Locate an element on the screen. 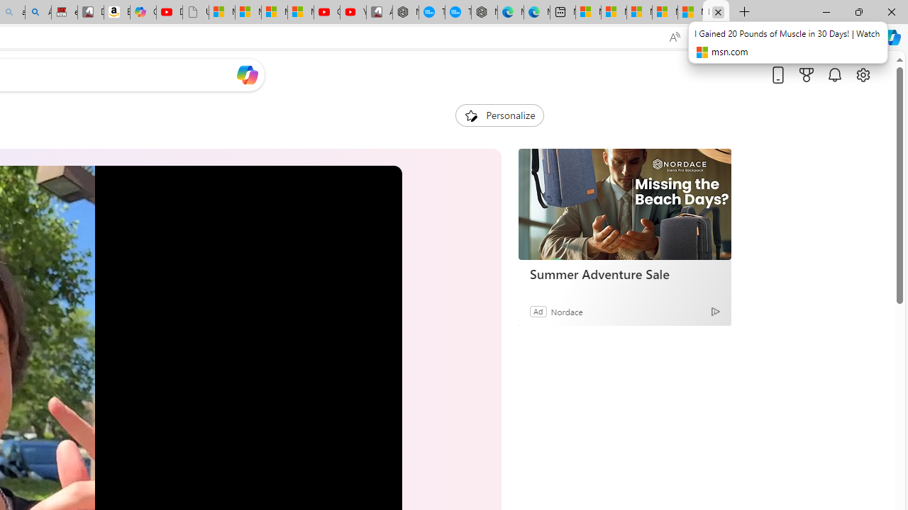 The height and width of the screenshot is (510, 908). Ad Choice is located at coordinates (715, 312).